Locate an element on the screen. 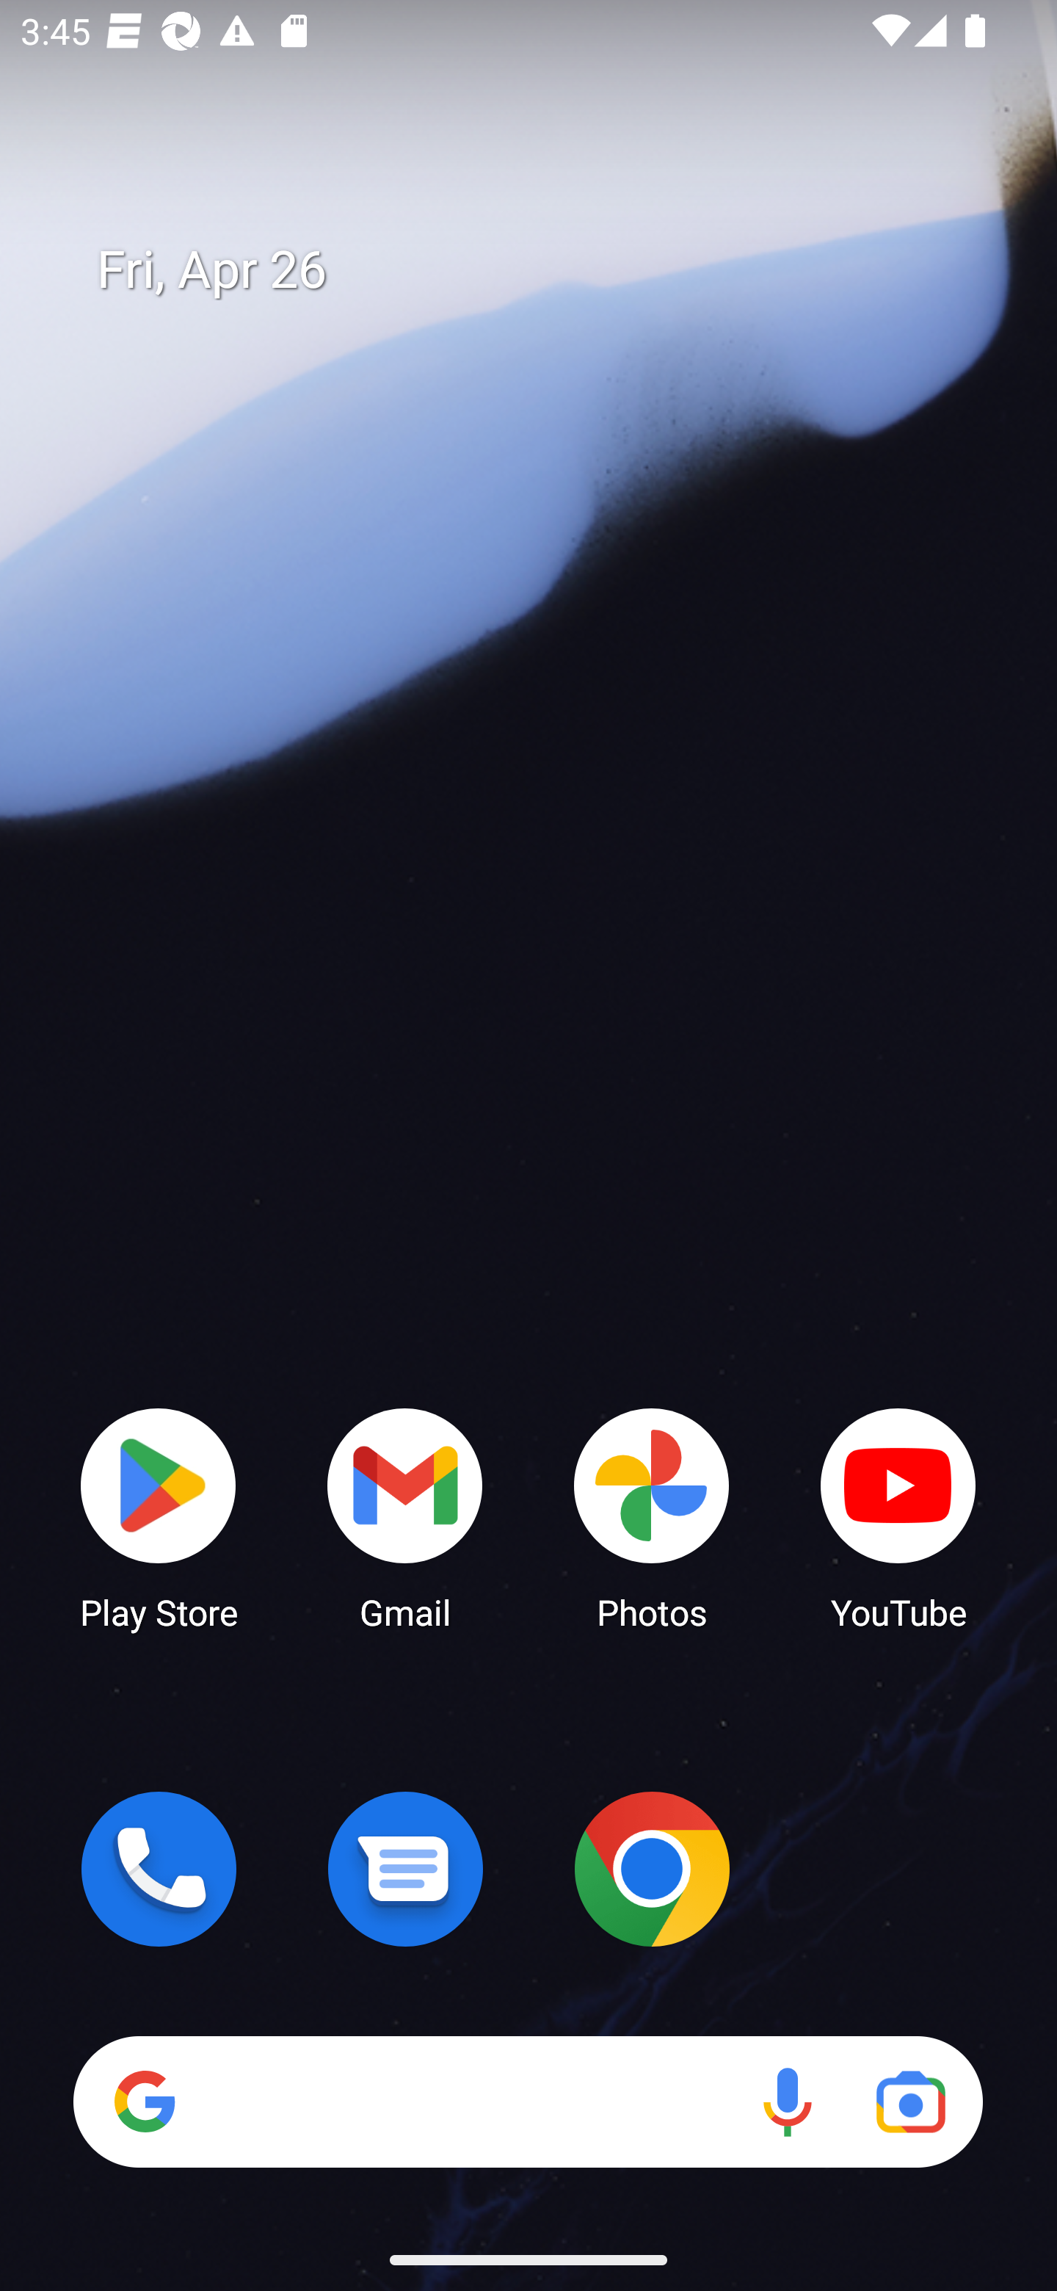 Image resolution: width=1057 pixels, height=2291 pixels. Fri, Apr 26 is located at coordinates (549, 270).